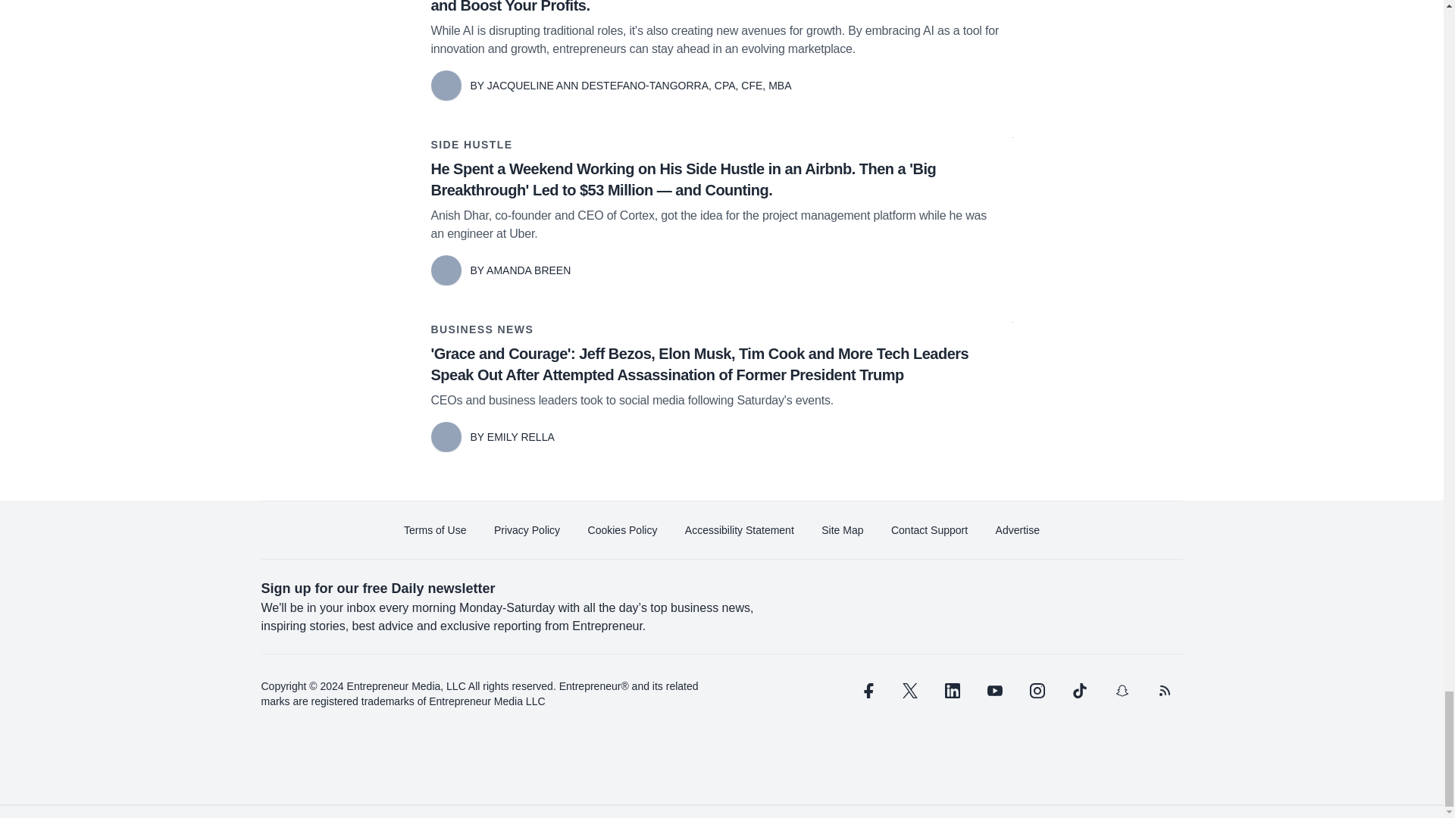 The width and height of the screenshot is (1455, 818). What do you see at coordinates (1078, 691) in the screenshot?
I see `tiktok` at bounding box center [1078, 691].